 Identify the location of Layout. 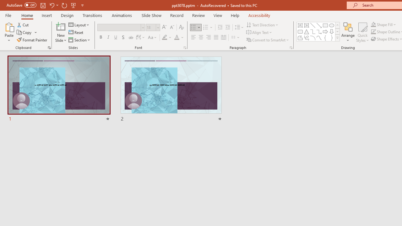
(79, 24).